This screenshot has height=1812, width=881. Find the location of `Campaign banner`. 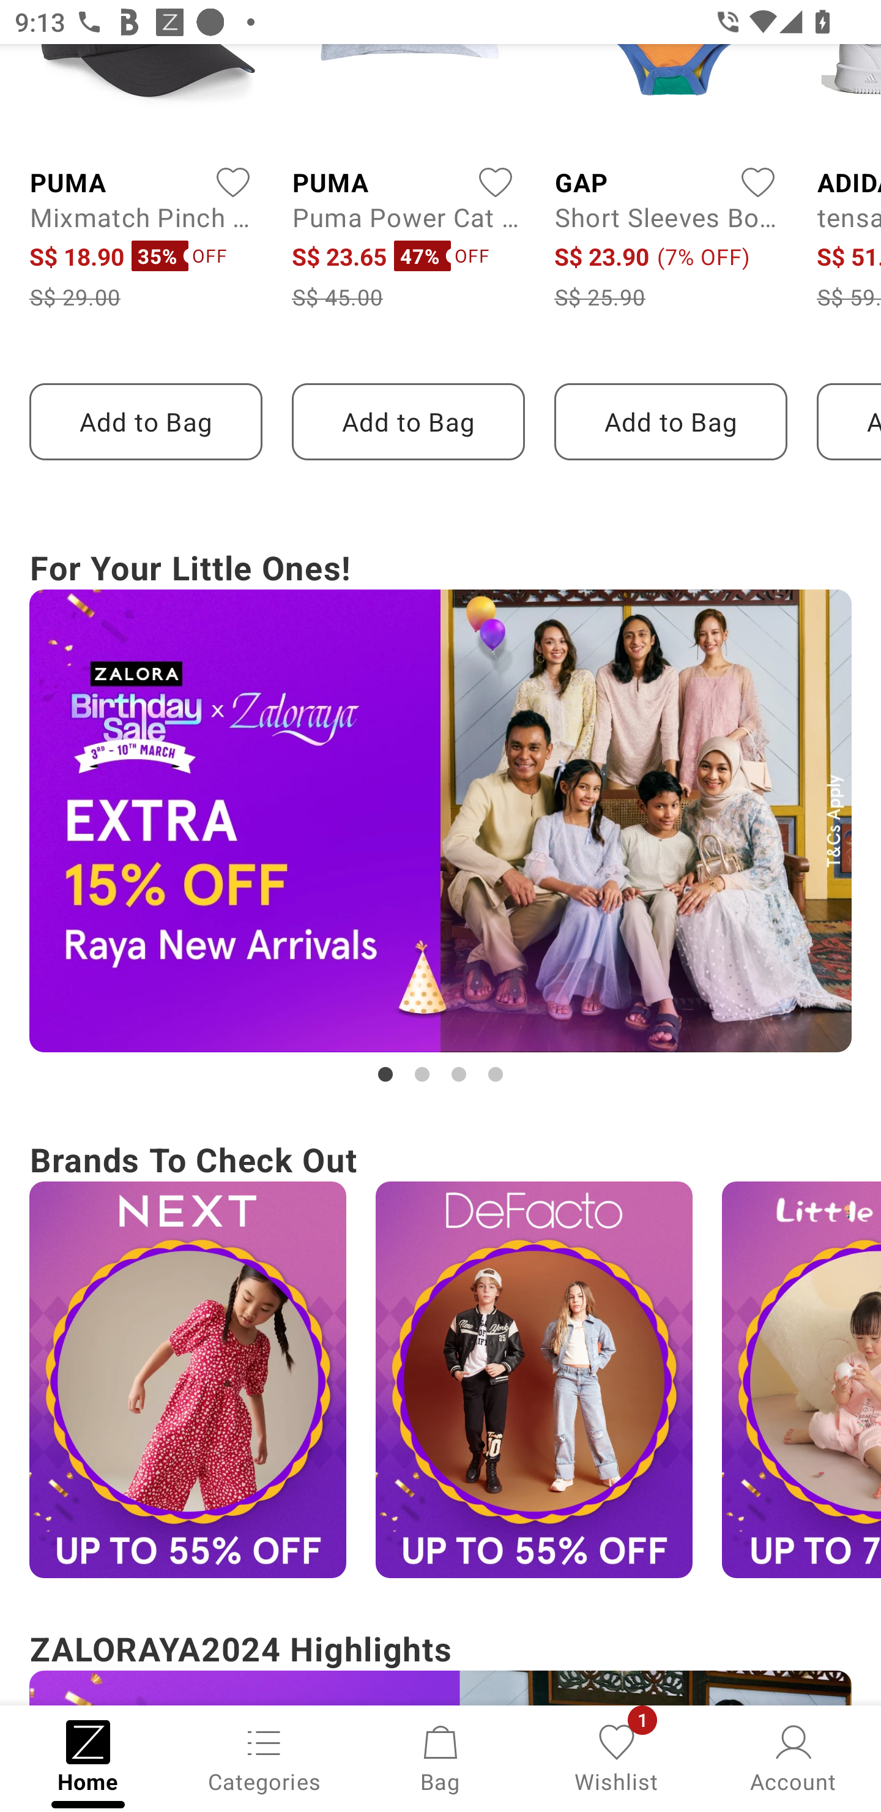

Campaign banner is located at coordinates (801, 1380).